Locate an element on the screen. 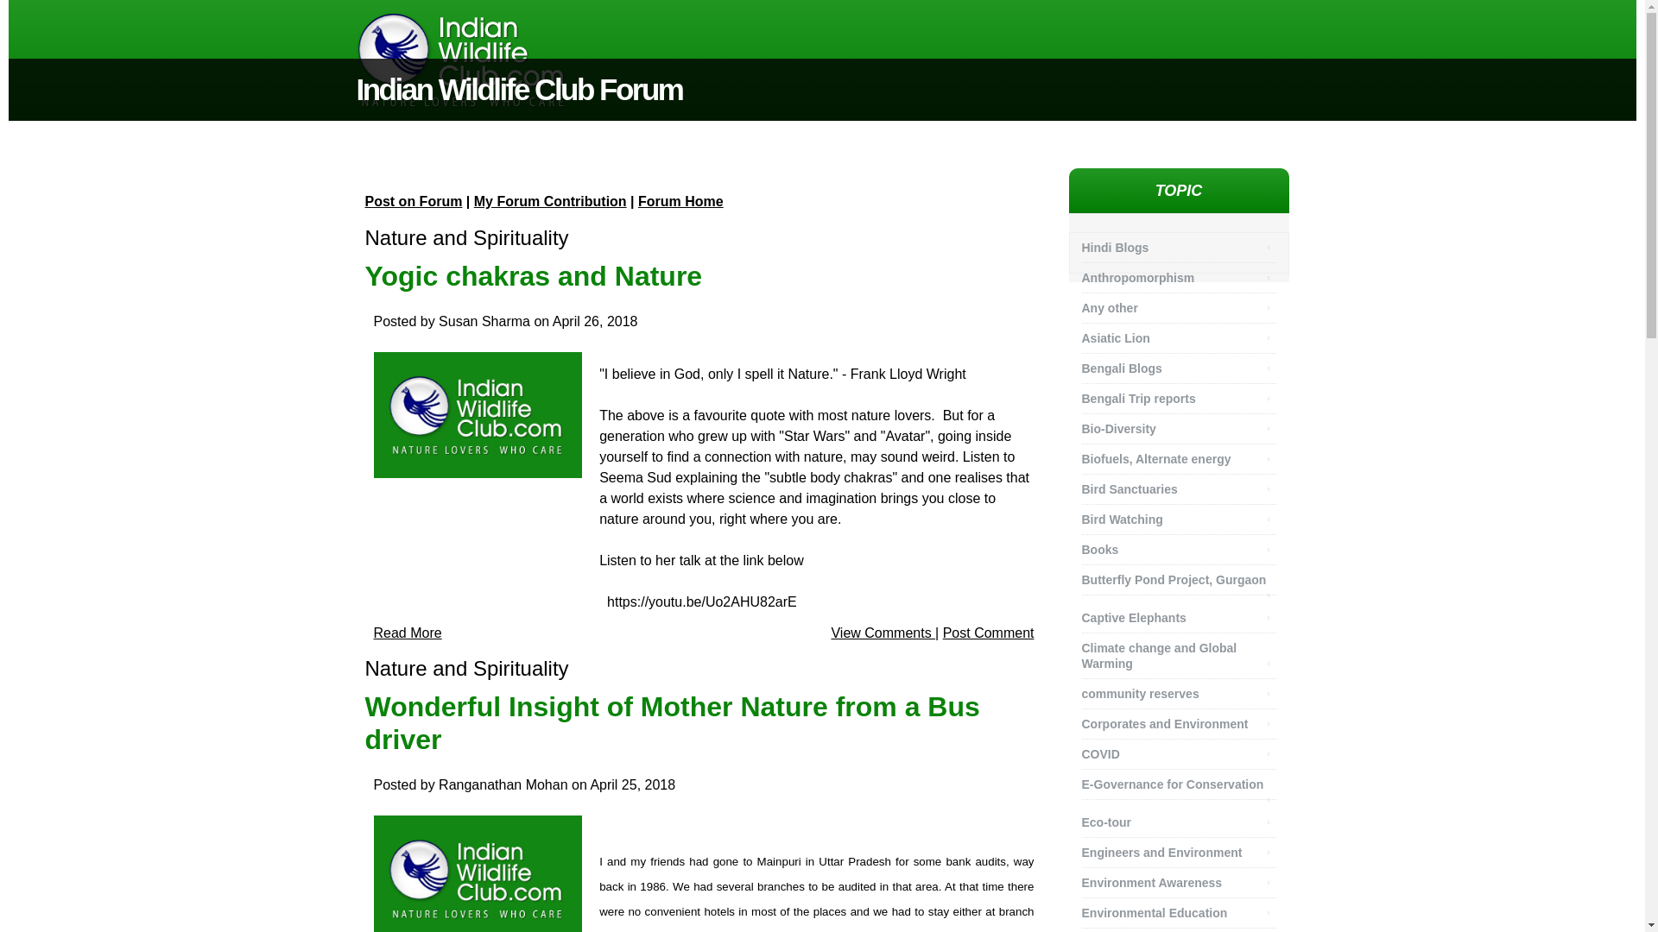 The height and width of the screenshot is (932, 1658). Asiatic Lion is located at coordinates (1117, 338).